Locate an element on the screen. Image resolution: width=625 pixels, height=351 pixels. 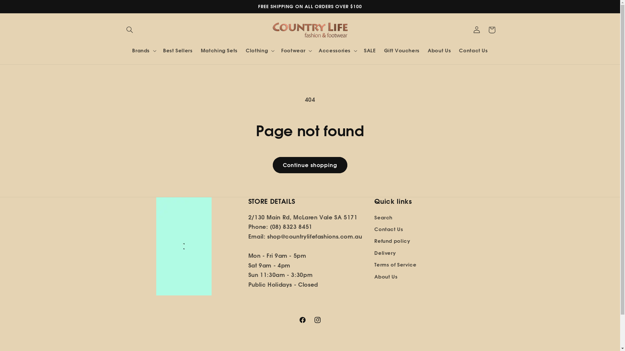
SALE is located at coordinates (370, 51).